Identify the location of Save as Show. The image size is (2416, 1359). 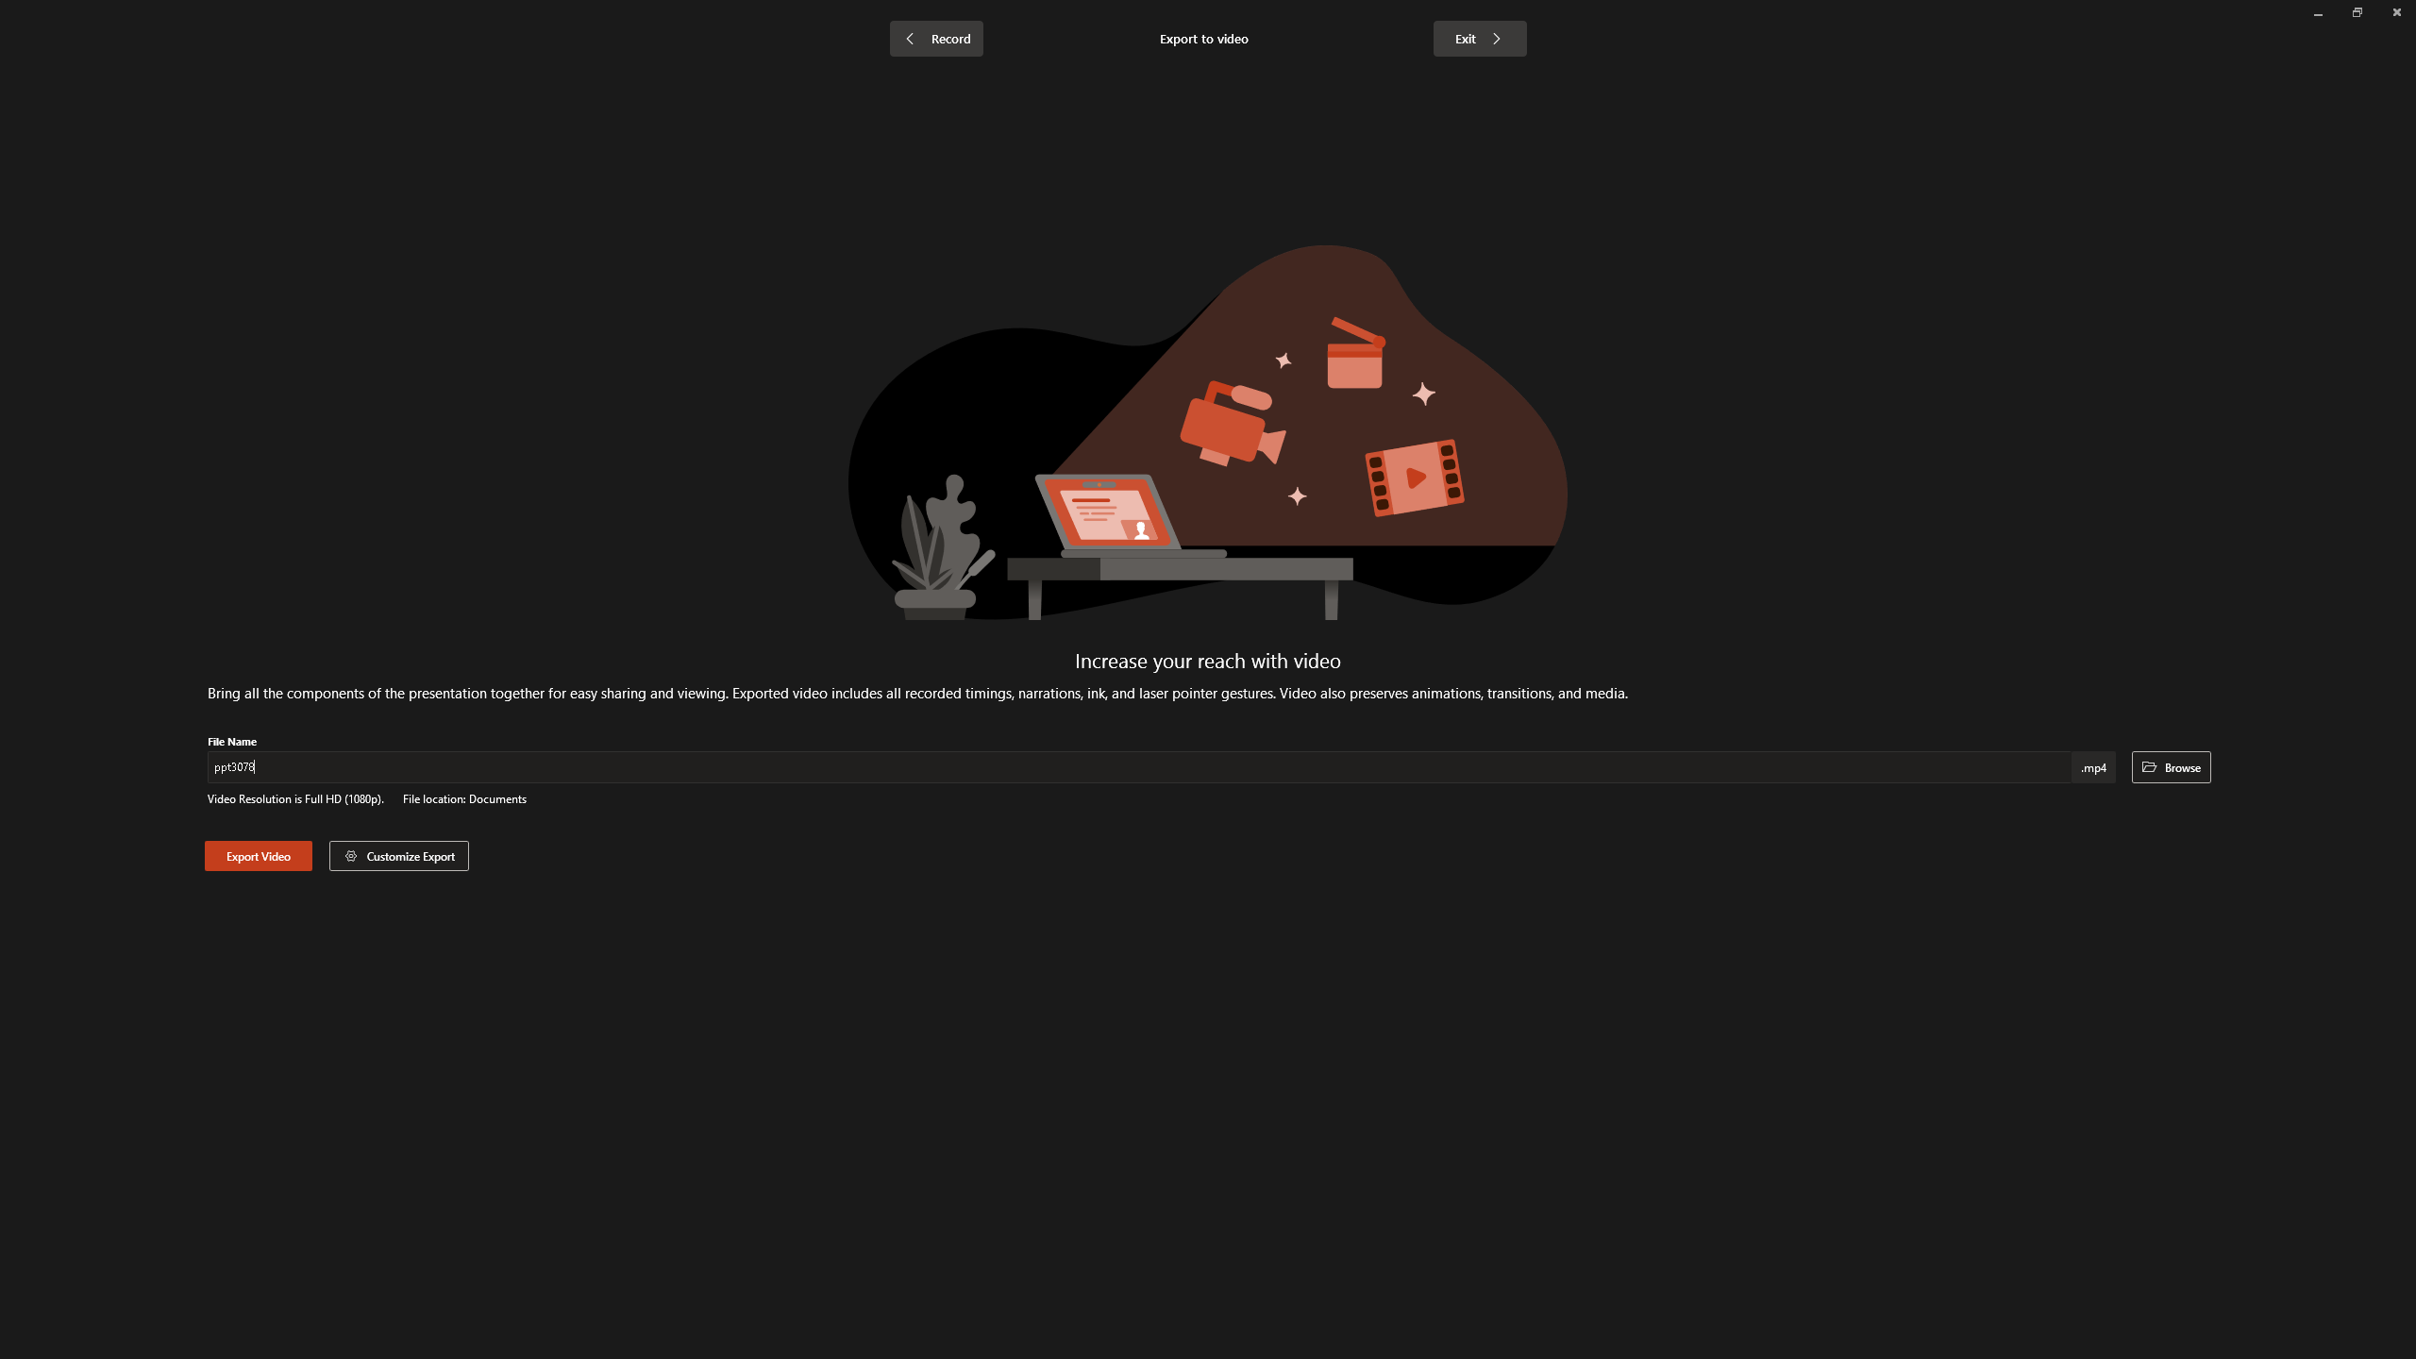
(508, 97).